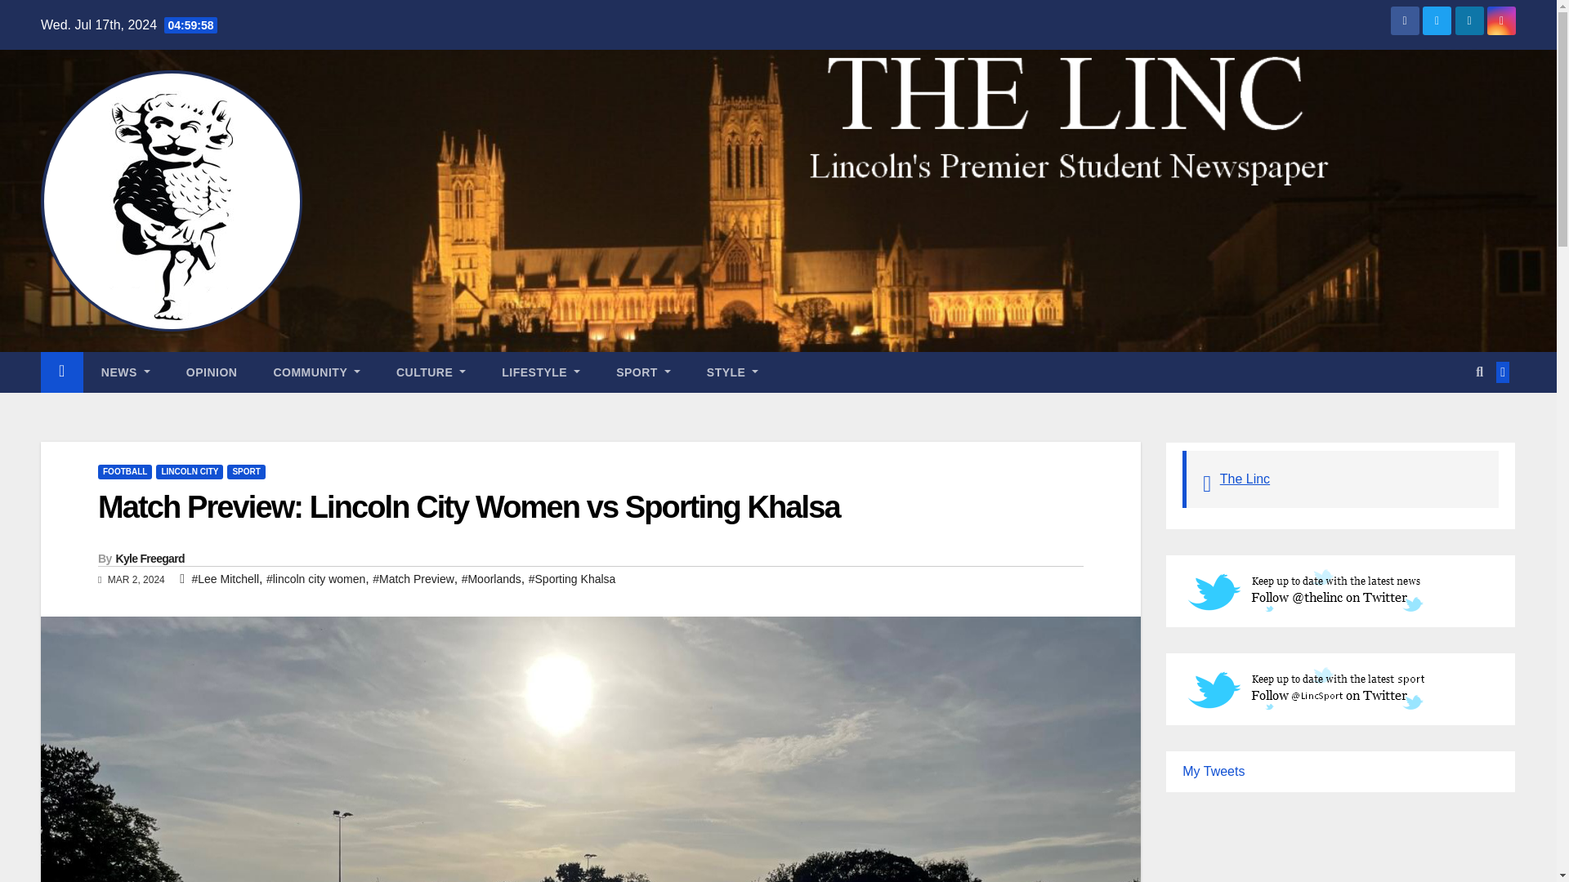 The width and height of the screenshot is (1569, 882). I want to click on Opinion, so click(211, 372).